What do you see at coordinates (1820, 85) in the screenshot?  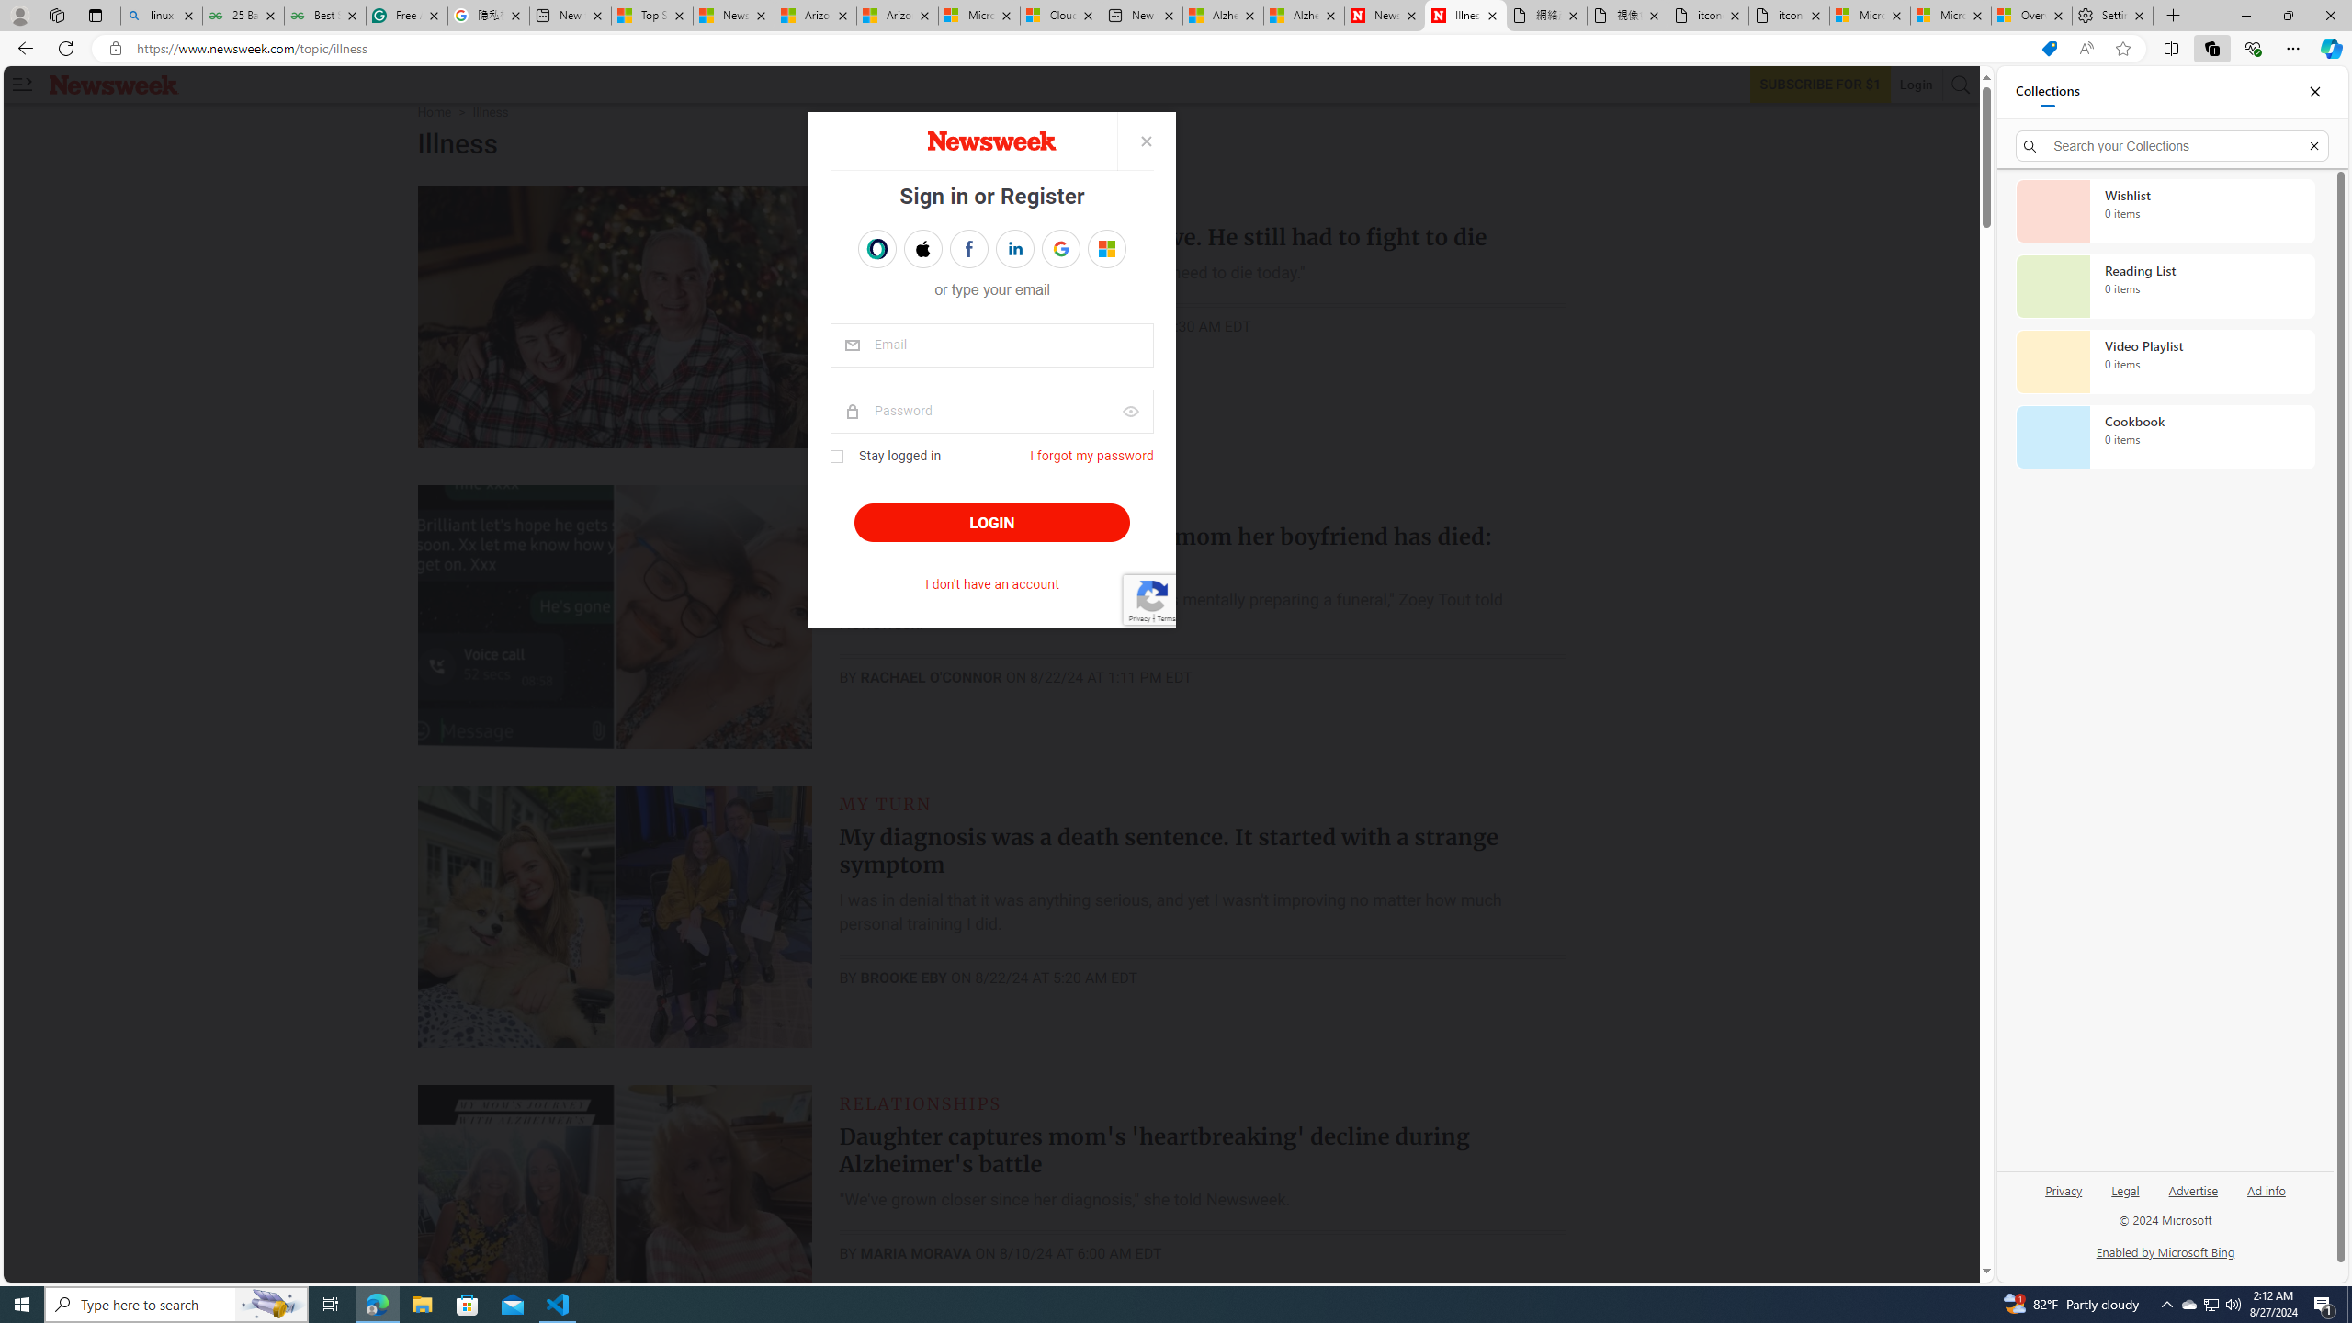 I see `Subscribe to our service` at bounding box center [1820, 85].